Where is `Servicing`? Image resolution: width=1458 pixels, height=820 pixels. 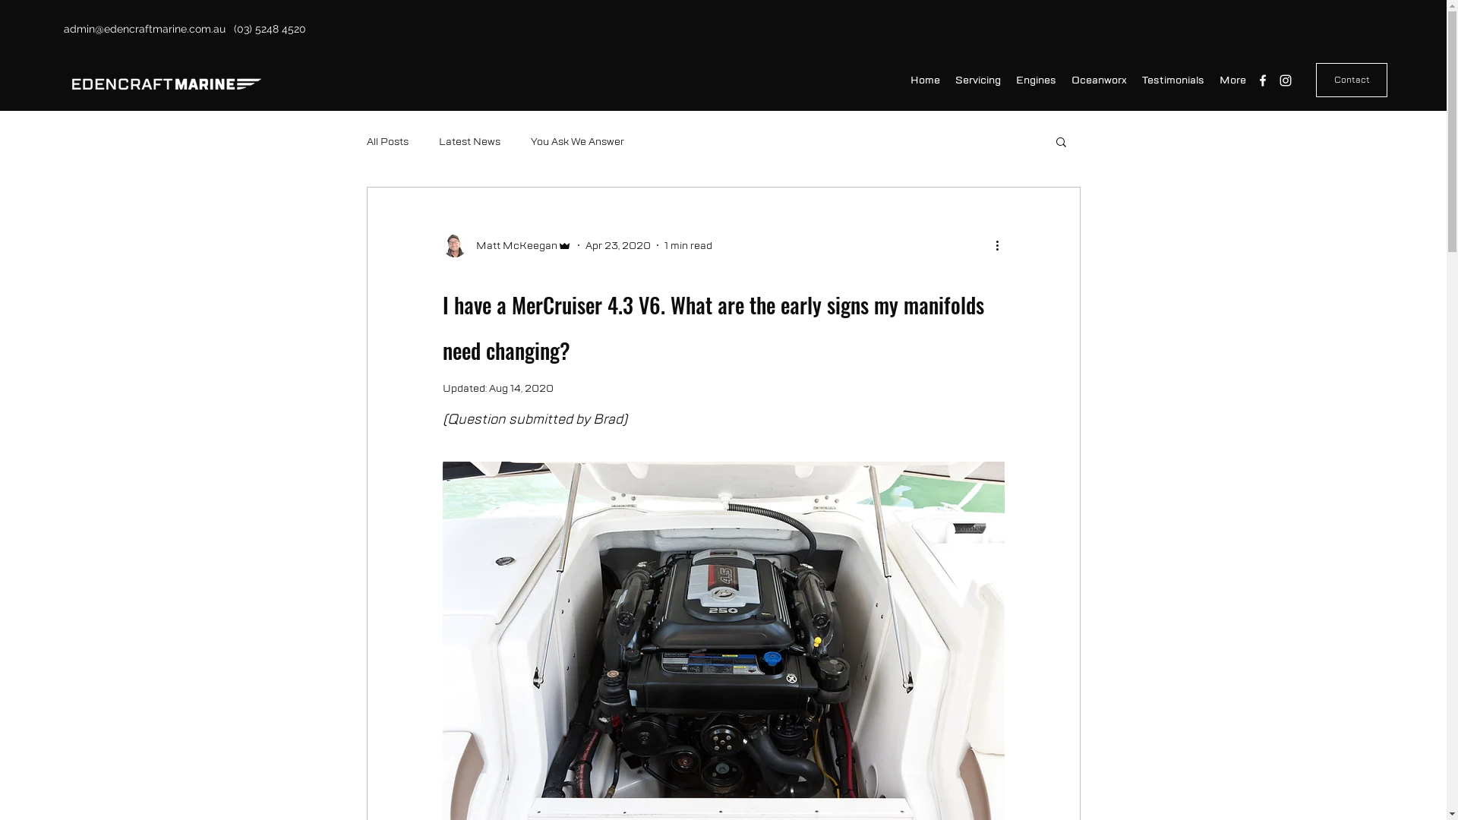
Servicing is located at coordinates (978, 80).